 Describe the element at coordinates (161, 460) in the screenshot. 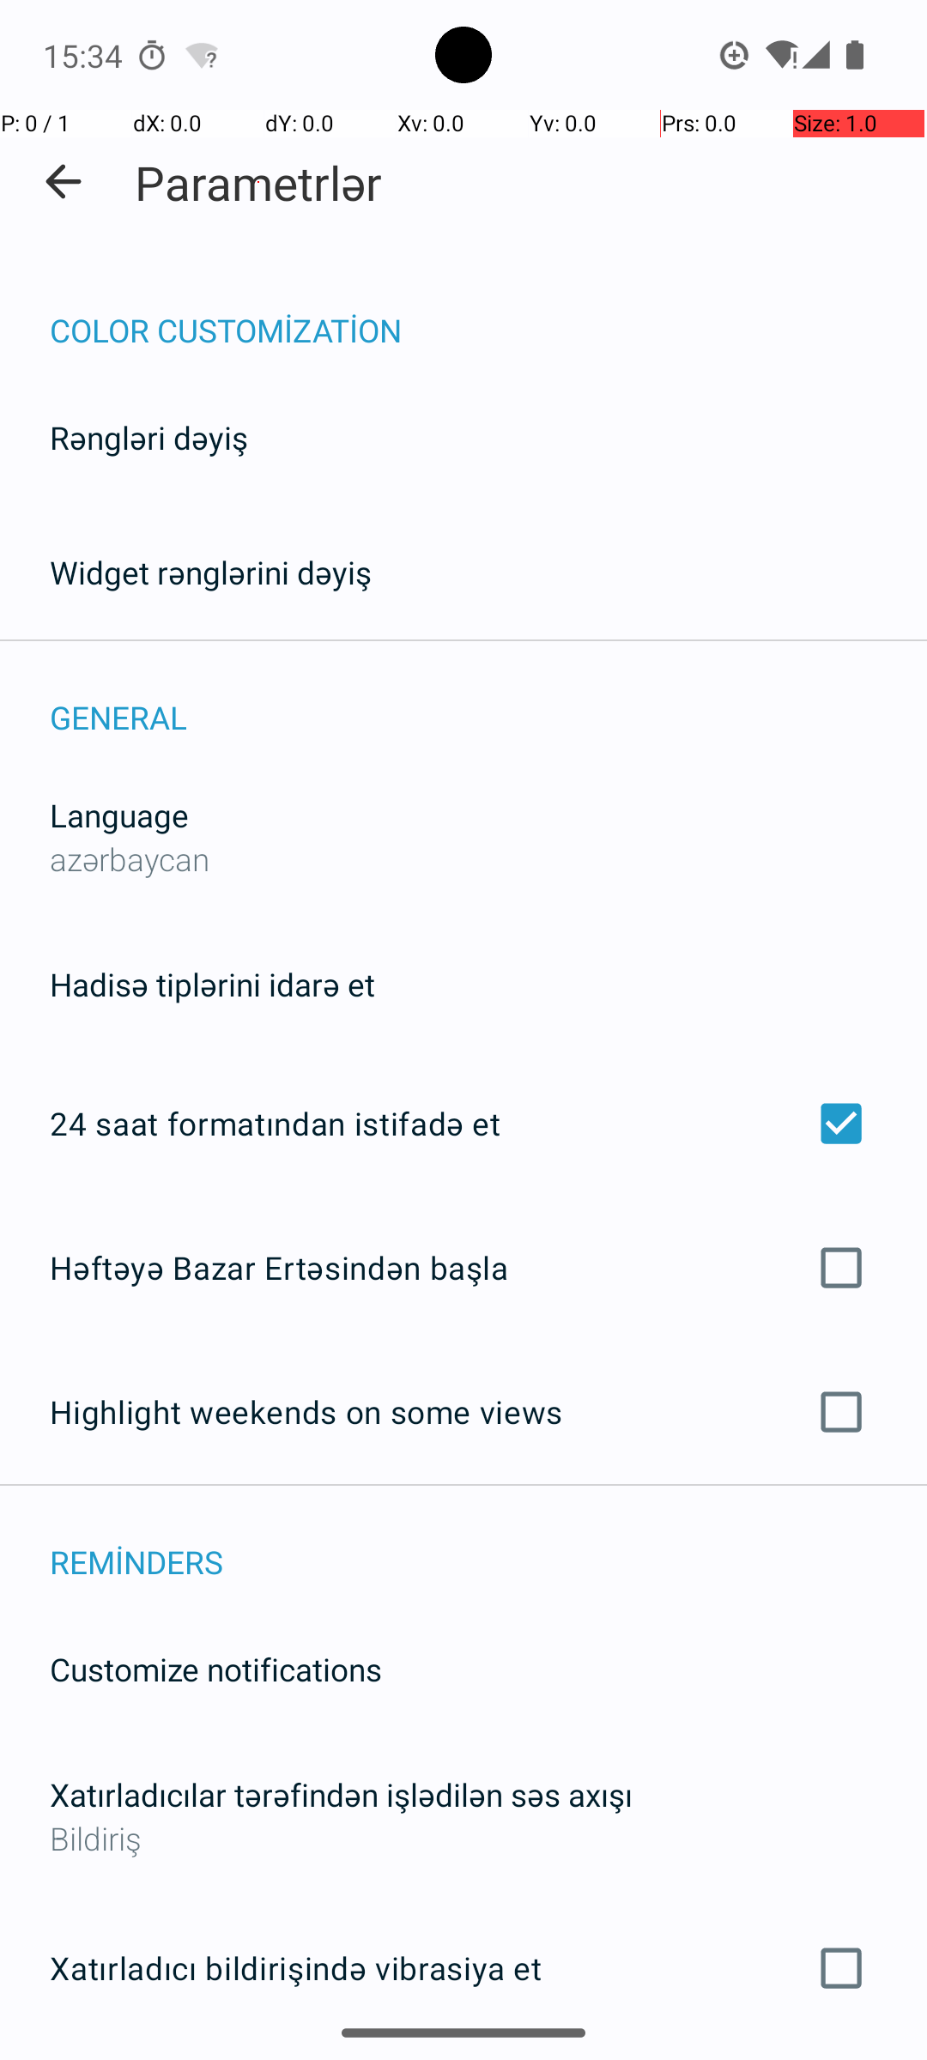

I see `Rəngləri dəyiş` at that location.